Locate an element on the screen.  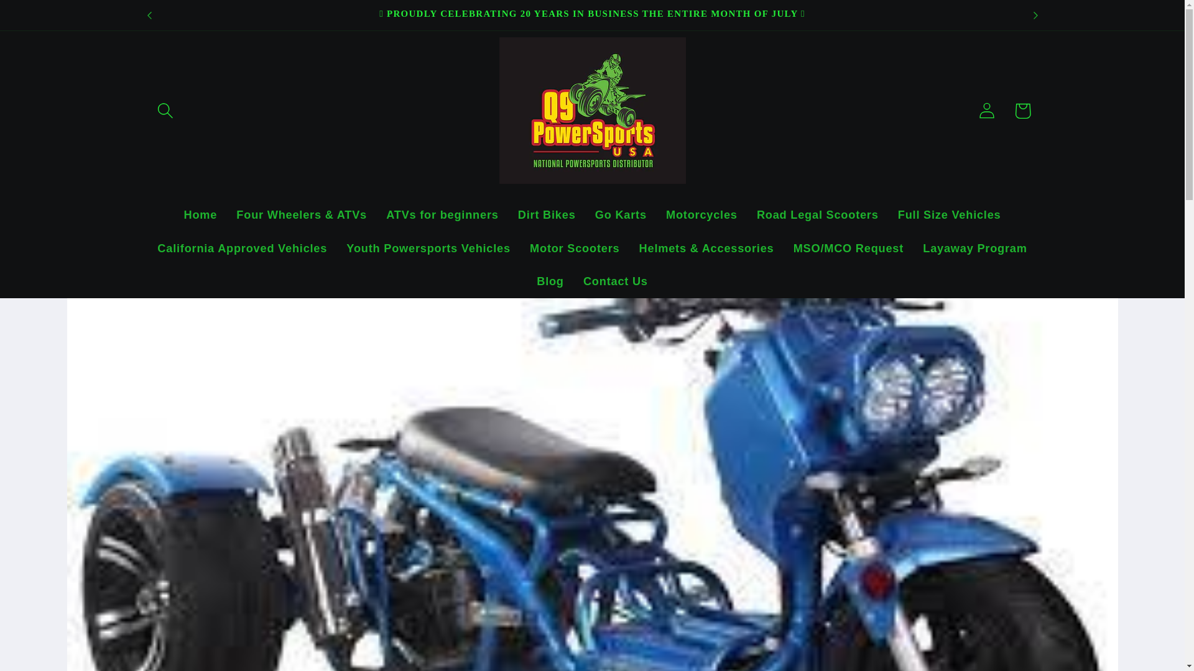
ATVs for beginners is located at coordinates (443, 215).